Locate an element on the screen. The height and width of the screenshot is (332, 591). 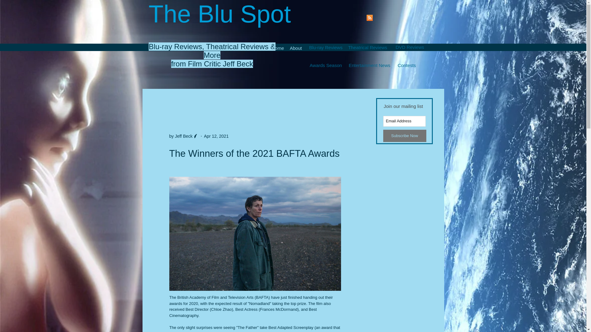
RSS Feed is located at coordinates (369, 18).